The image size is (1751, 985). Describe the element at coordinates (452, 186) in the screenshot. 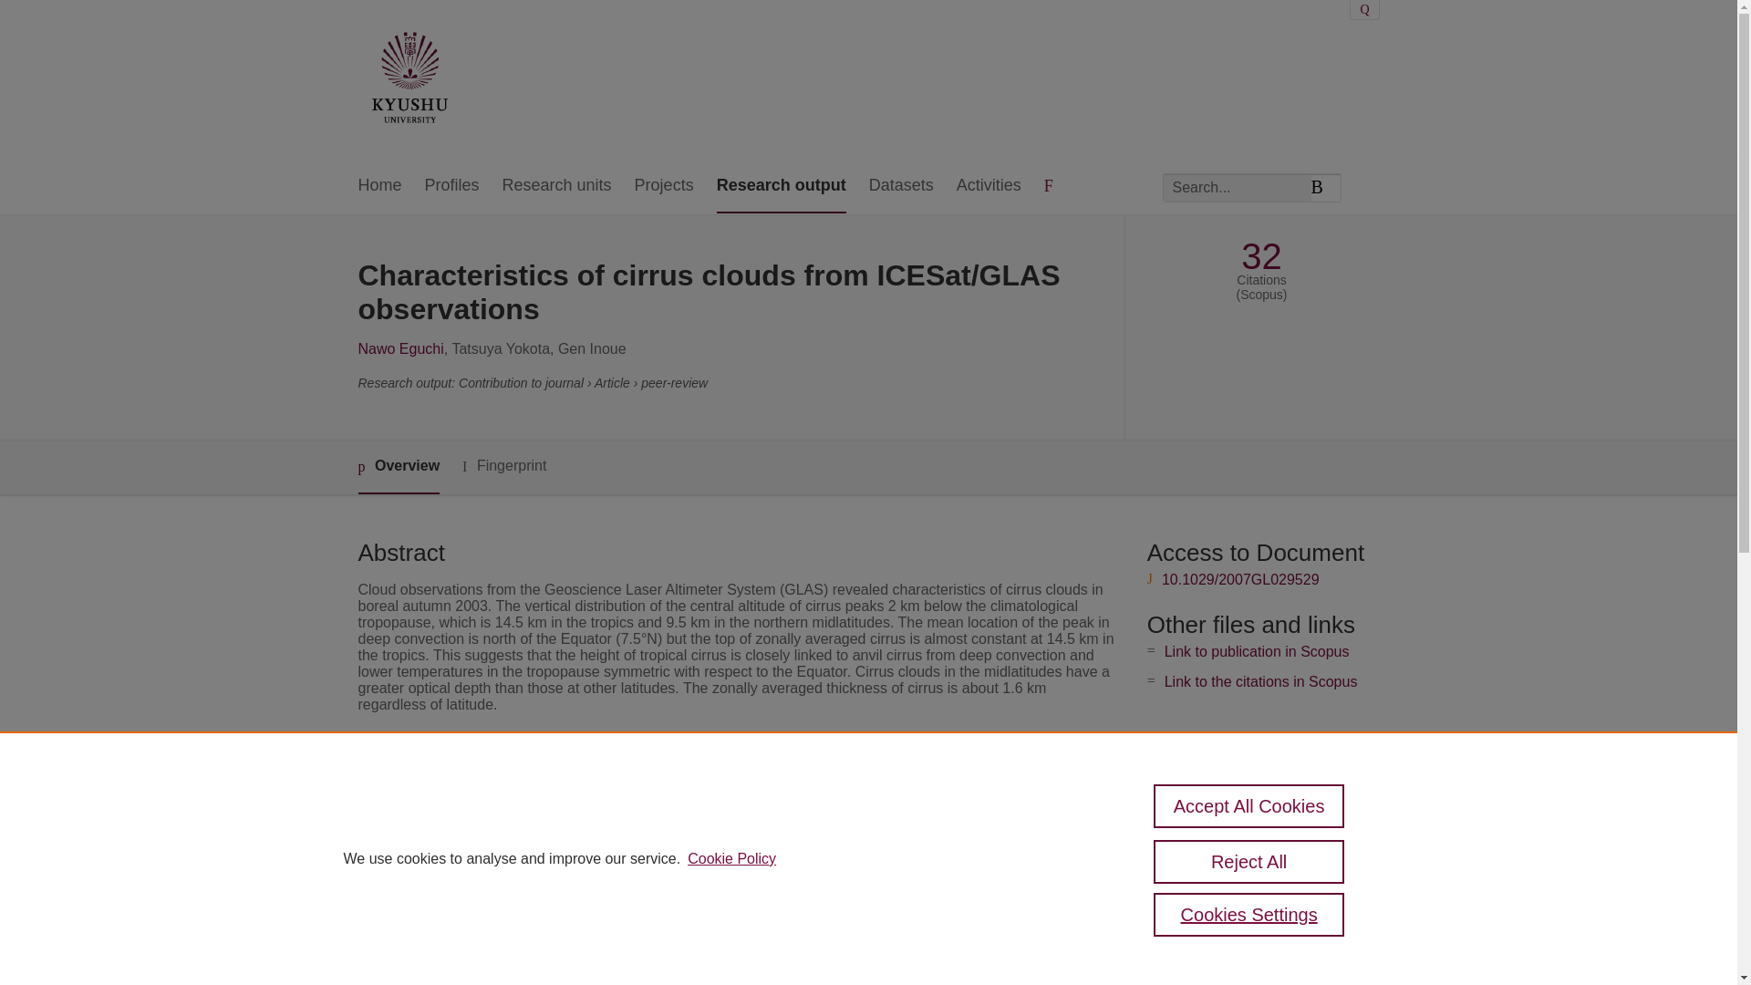

I see `Profiles` at that location.